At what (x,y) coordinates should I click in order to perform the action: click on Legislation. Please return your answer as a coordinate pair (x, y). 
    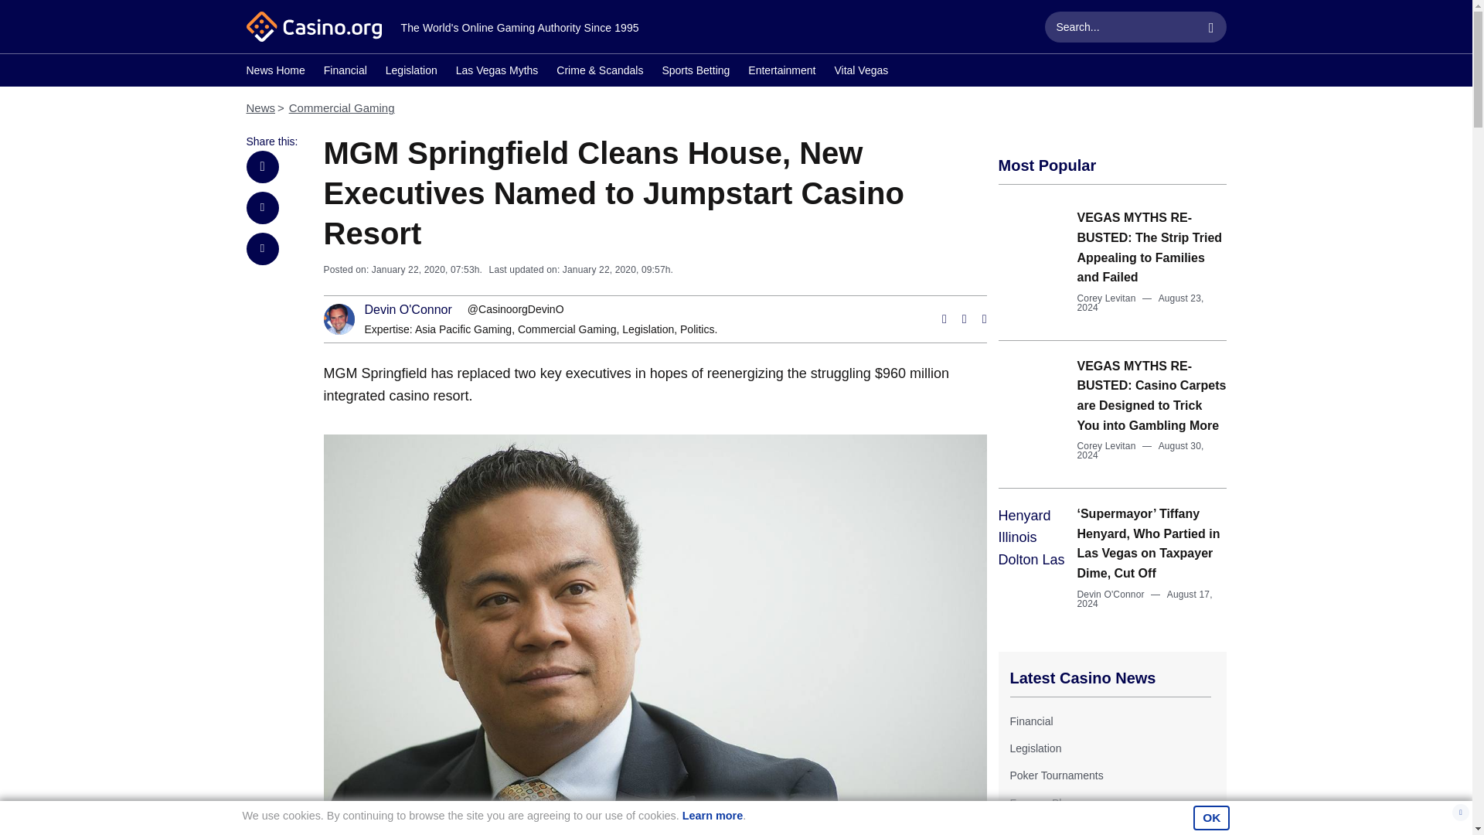
    Looking at the image, I should click on (1034, 748).